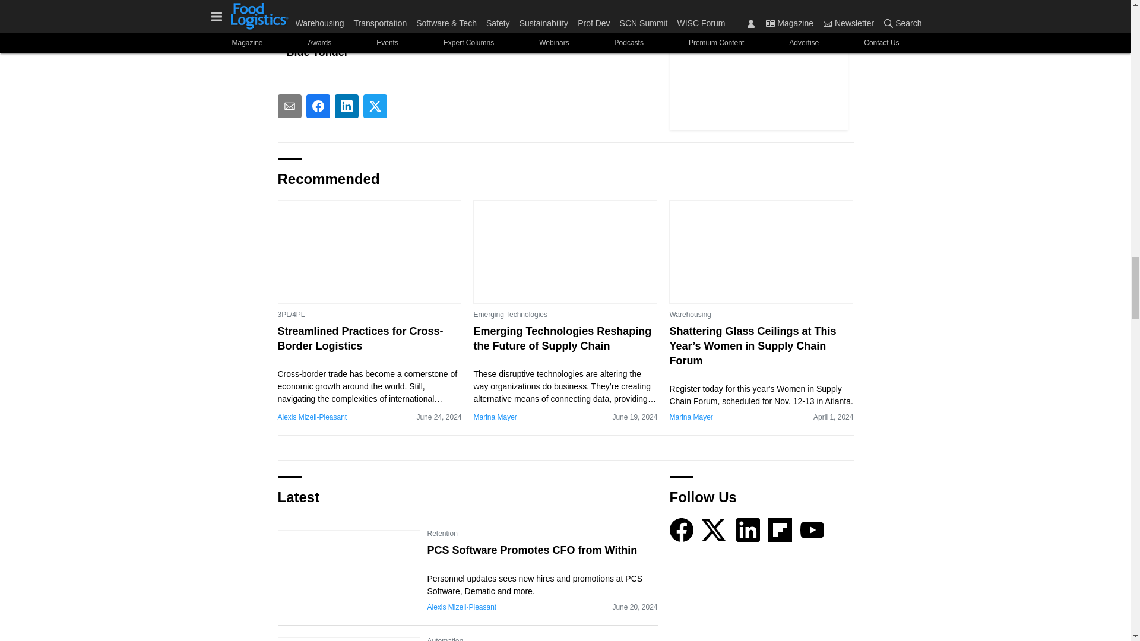 The height and width of the screenshot is (641, 1140). What do you see at coordinates (290, 106) in the screenshot?
I see `Share To email` at bounding box center [290, 106].